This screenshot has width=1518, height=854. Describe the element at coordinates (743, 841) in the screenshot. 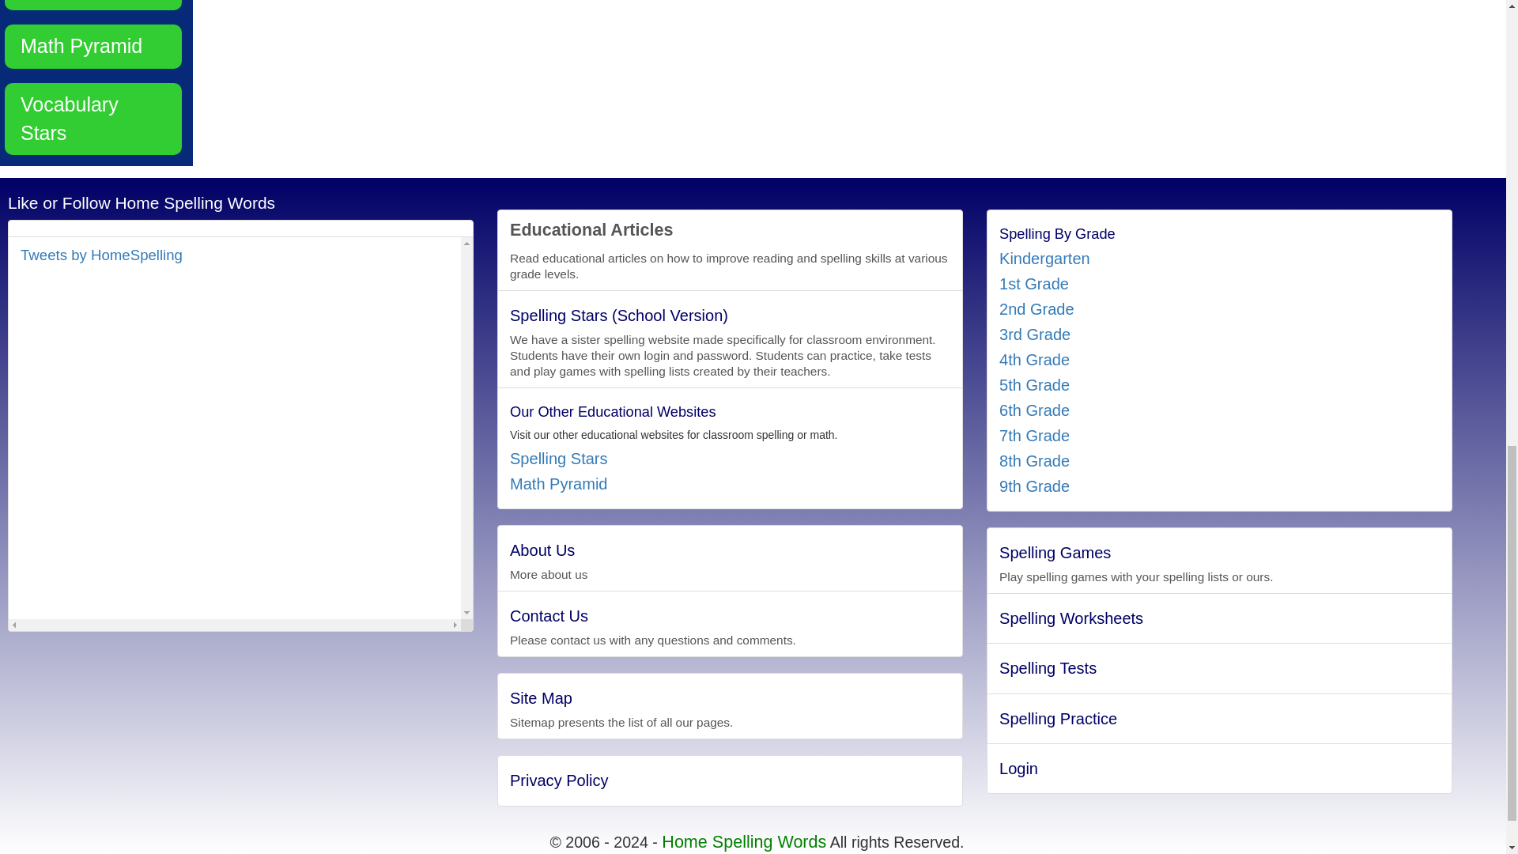

I see `Contact Home Spelling Words` at that location.